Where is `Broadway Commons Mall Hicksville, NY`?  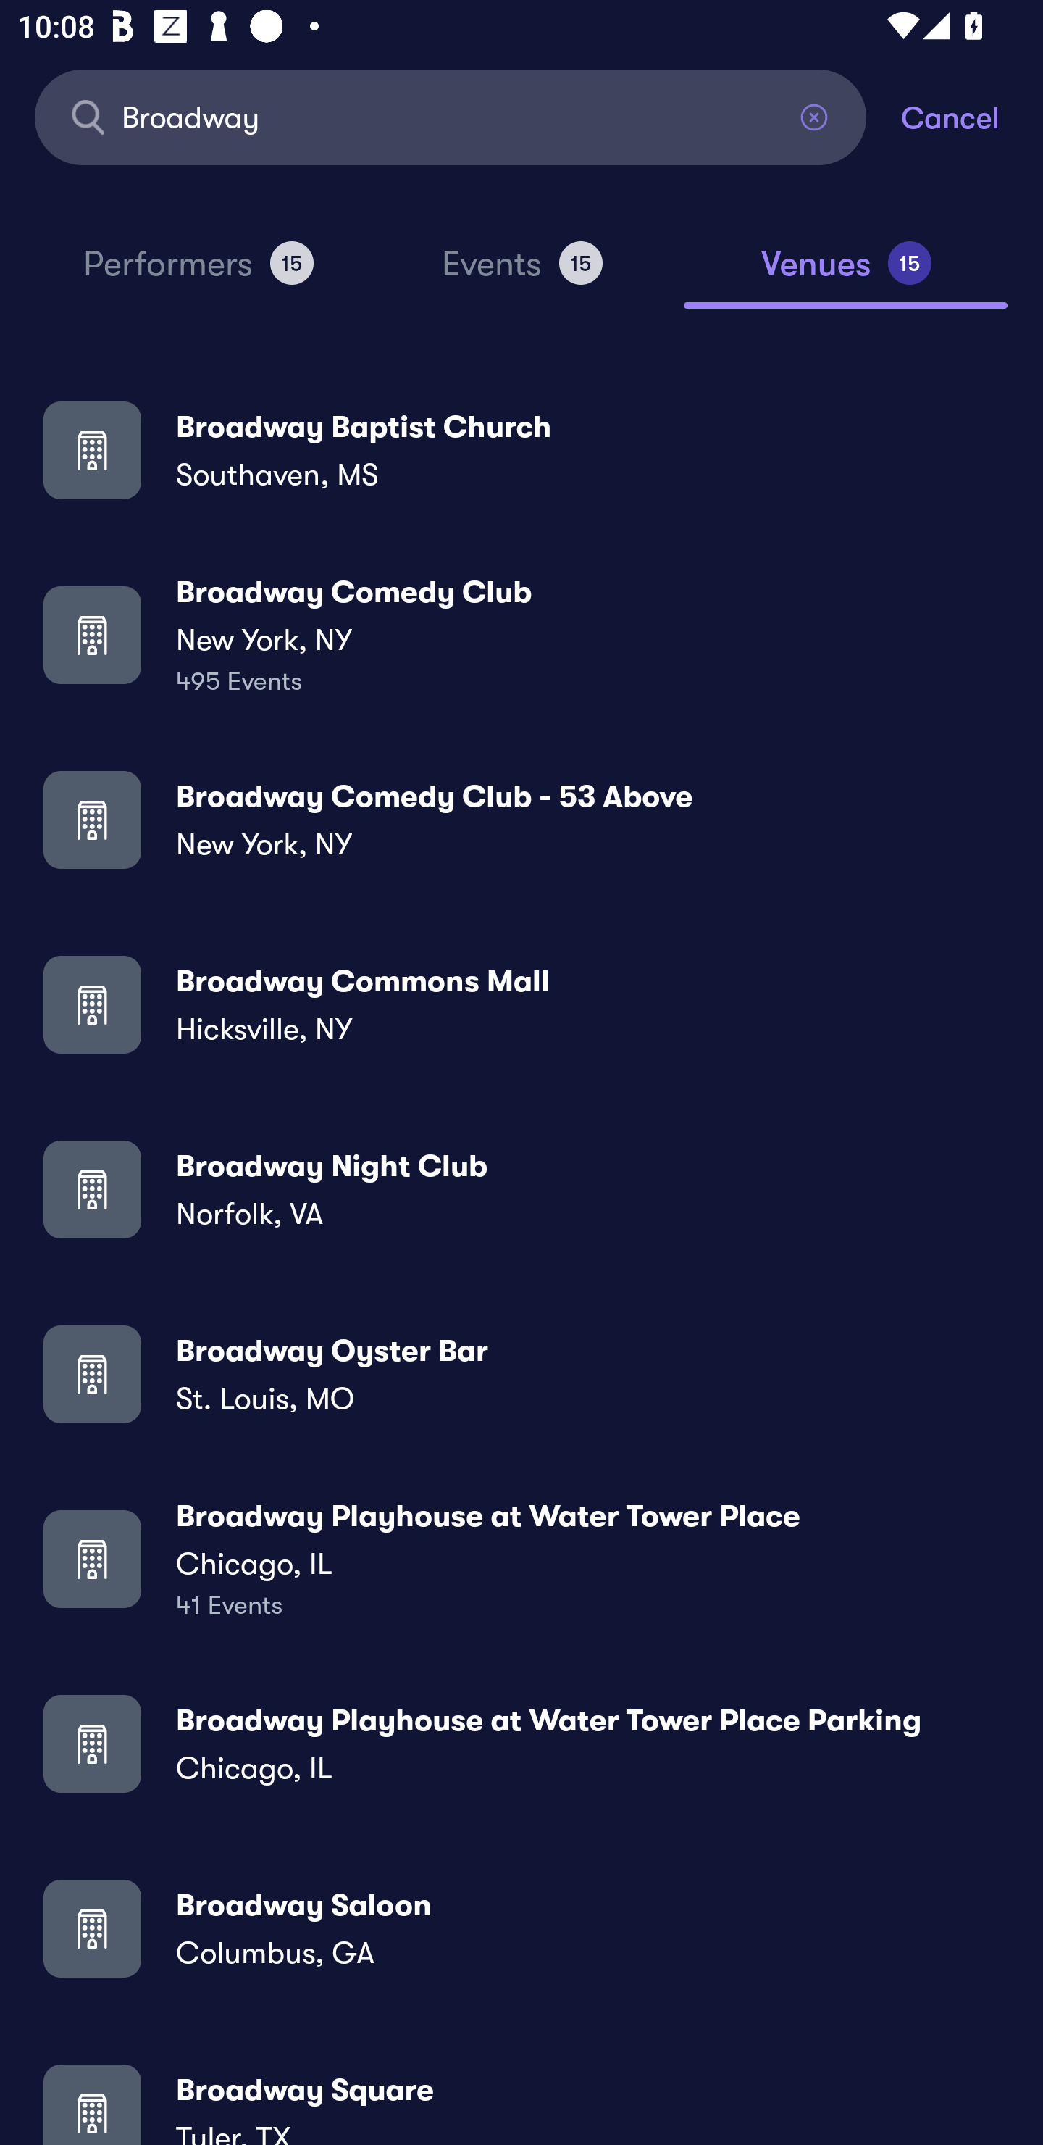
Broadway Commons Mall Hicksville, NY is located at coordinates (521, 1004).